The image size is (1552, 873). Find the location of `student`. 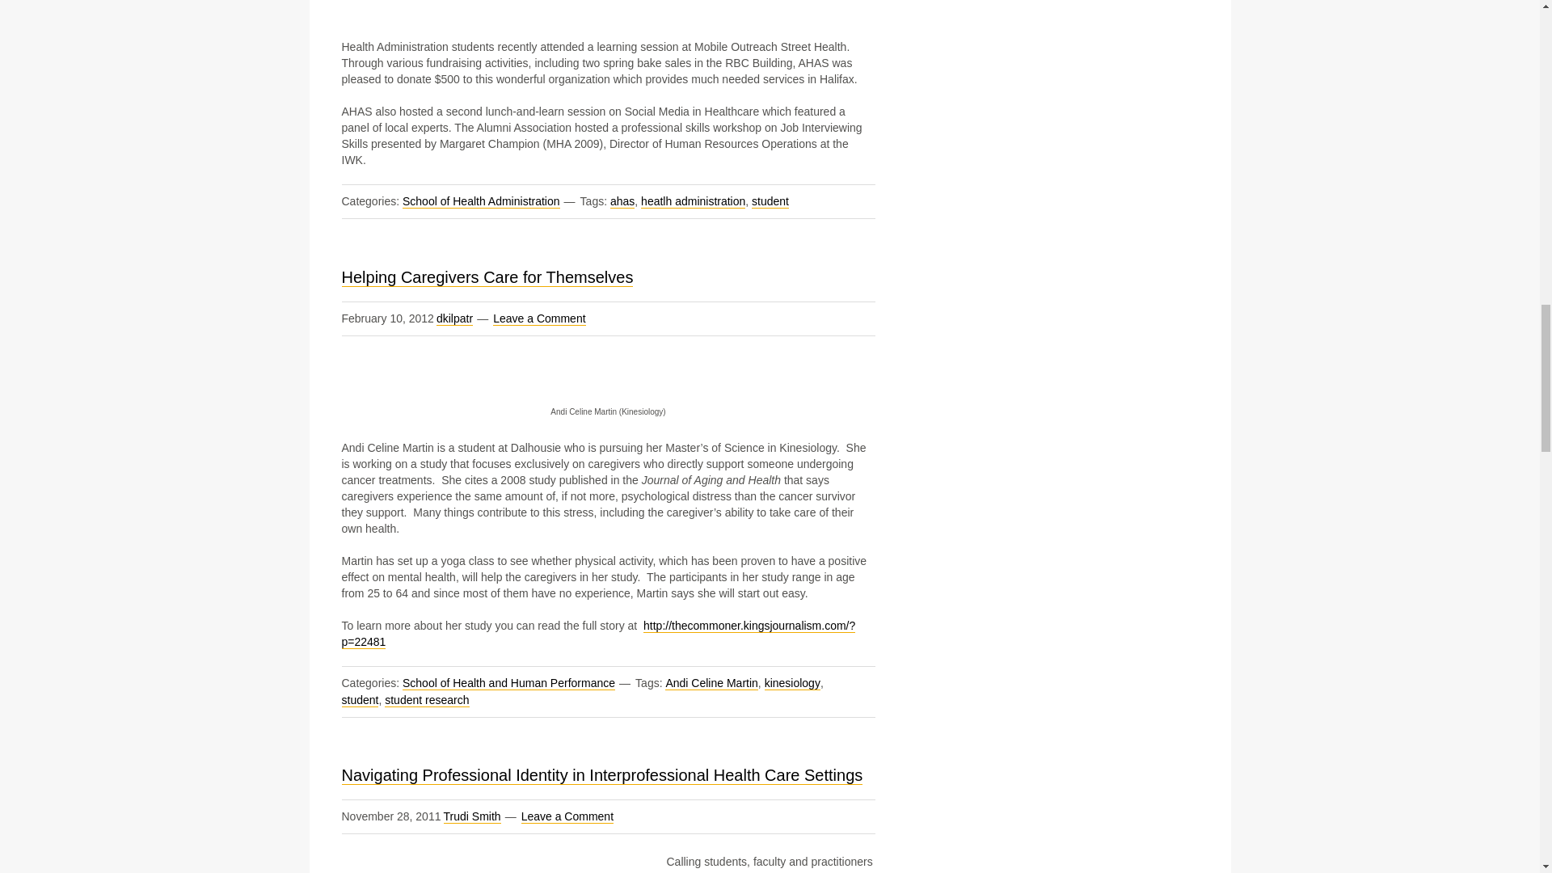

student is located at coordinates (770, 201).